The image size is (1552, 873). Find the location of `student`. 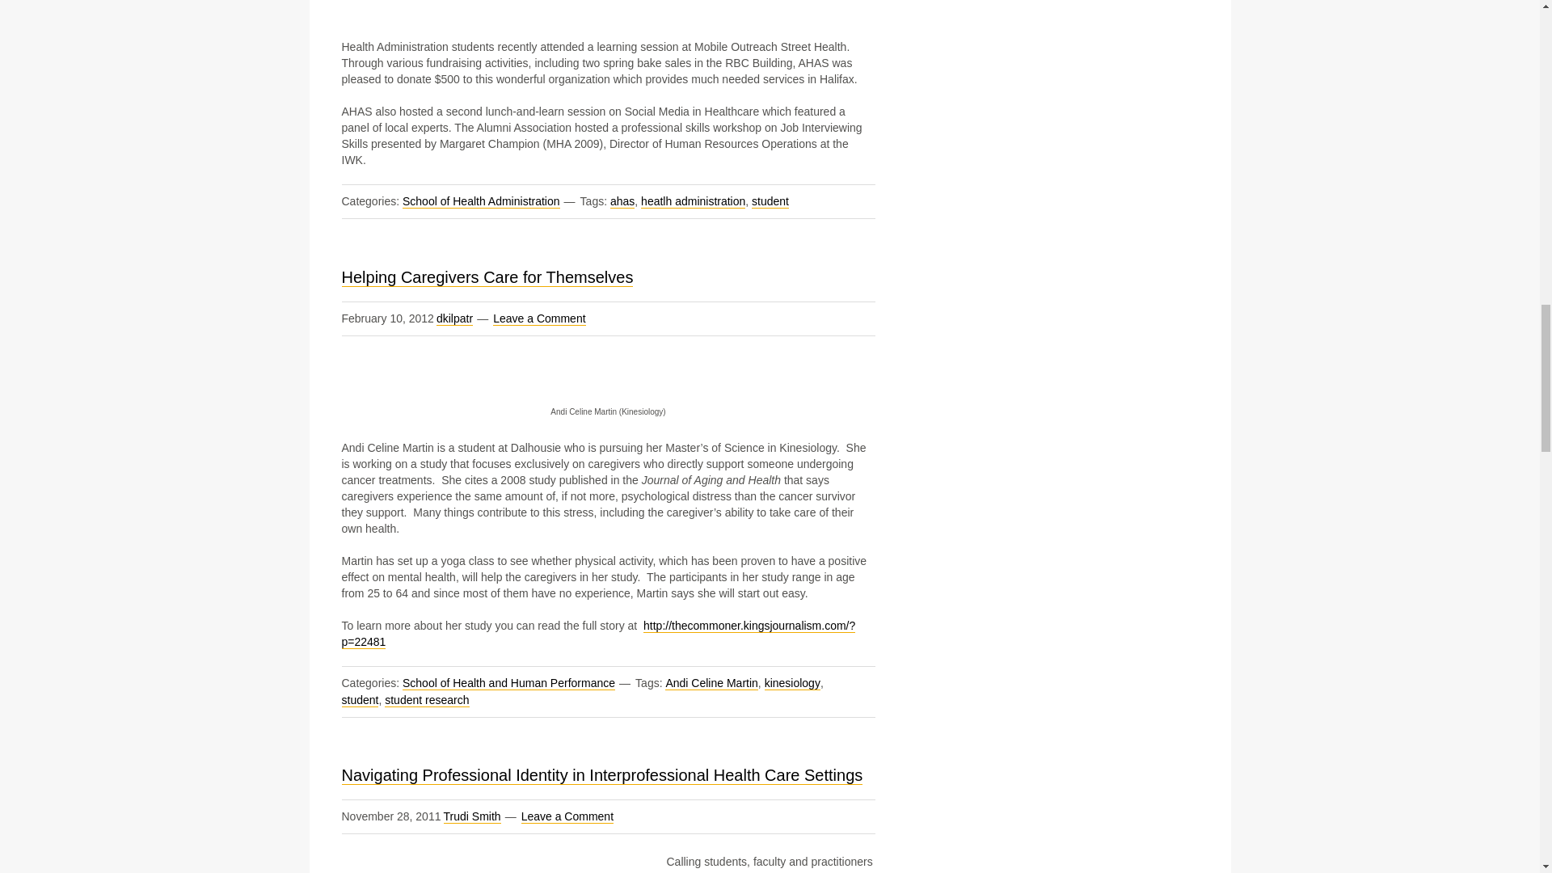

student is located at coordinates (770, 201).